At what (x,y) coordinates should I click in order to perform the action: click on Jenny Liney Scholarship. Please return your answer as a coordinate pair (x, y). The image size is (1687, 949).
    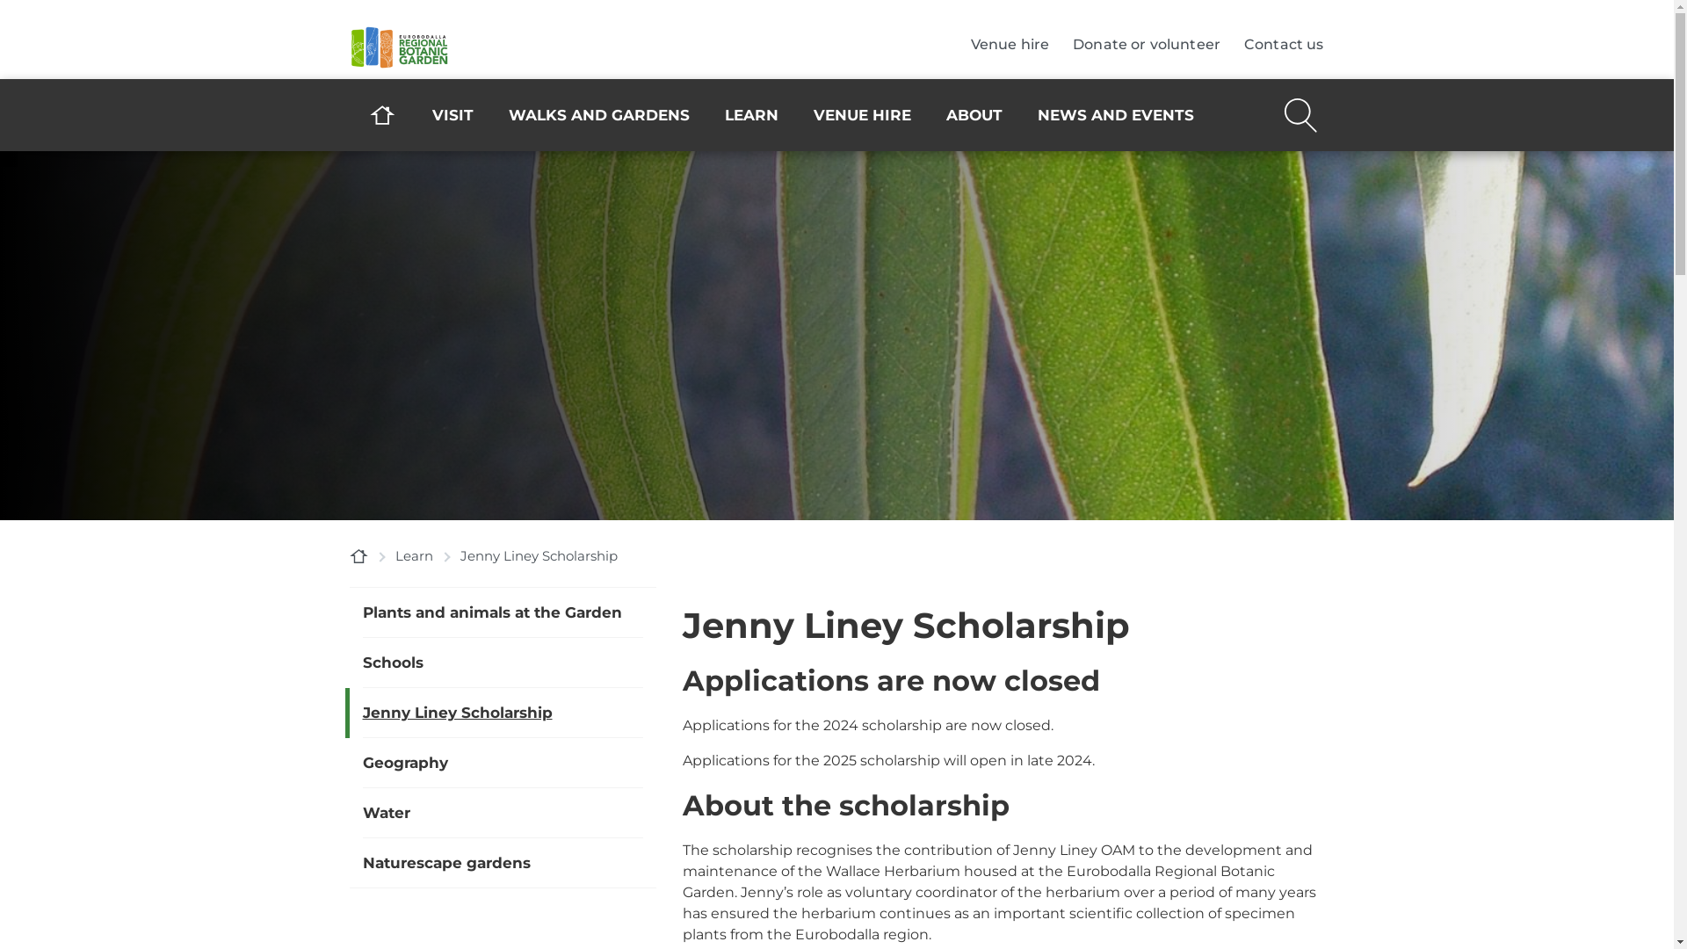
    Looking at the image, I should click on (503, 713).